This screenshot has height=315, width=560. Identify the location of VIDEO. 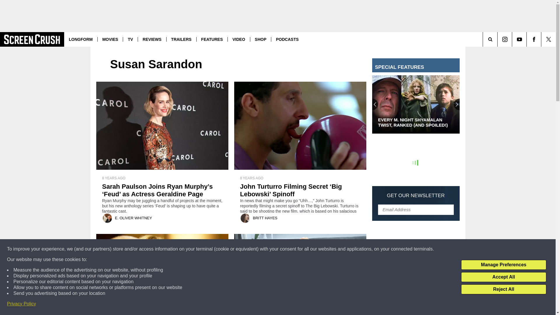
(239, 39).